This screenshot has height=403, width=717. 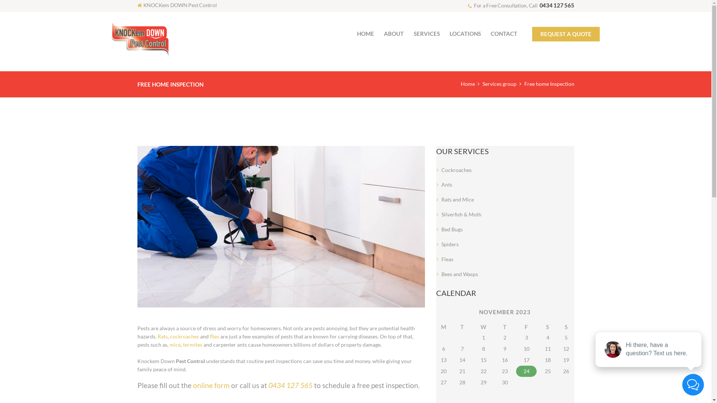 I want to click on Fleas, so click(x=447, y=259).